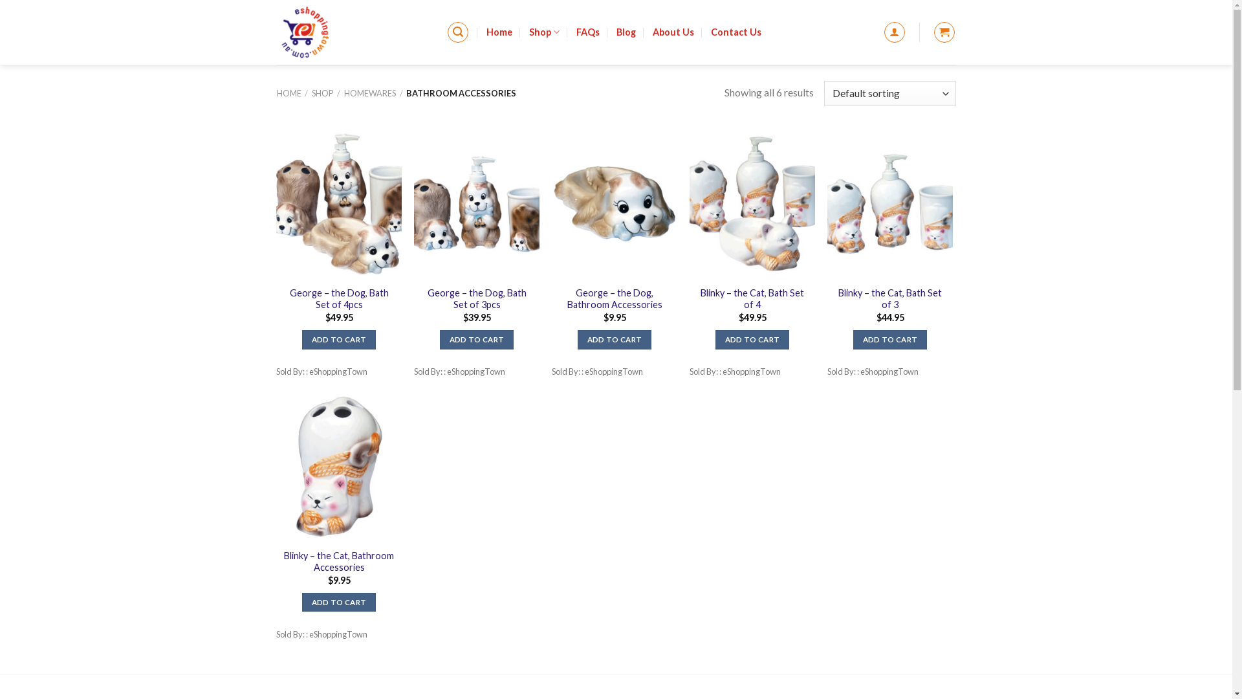  Describe the element at coordinates (944, 32) in the screenshot. I see `Cart` at that location.